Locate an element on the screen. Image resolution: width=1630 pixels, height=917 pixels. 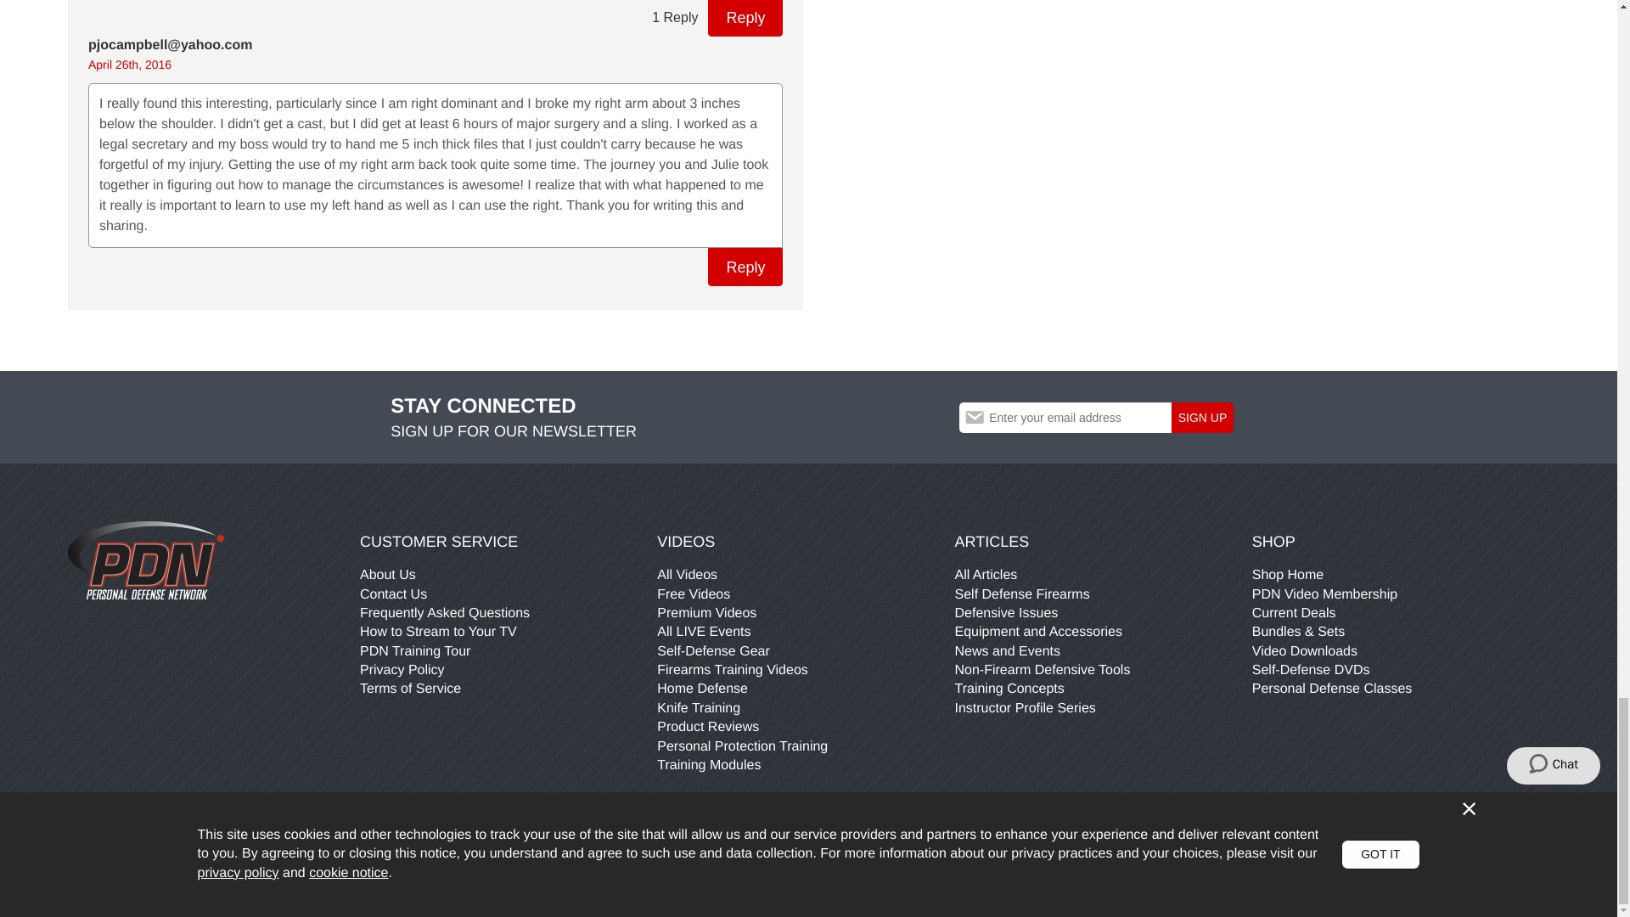
Sign Up is located at coordinates (1202, 418).